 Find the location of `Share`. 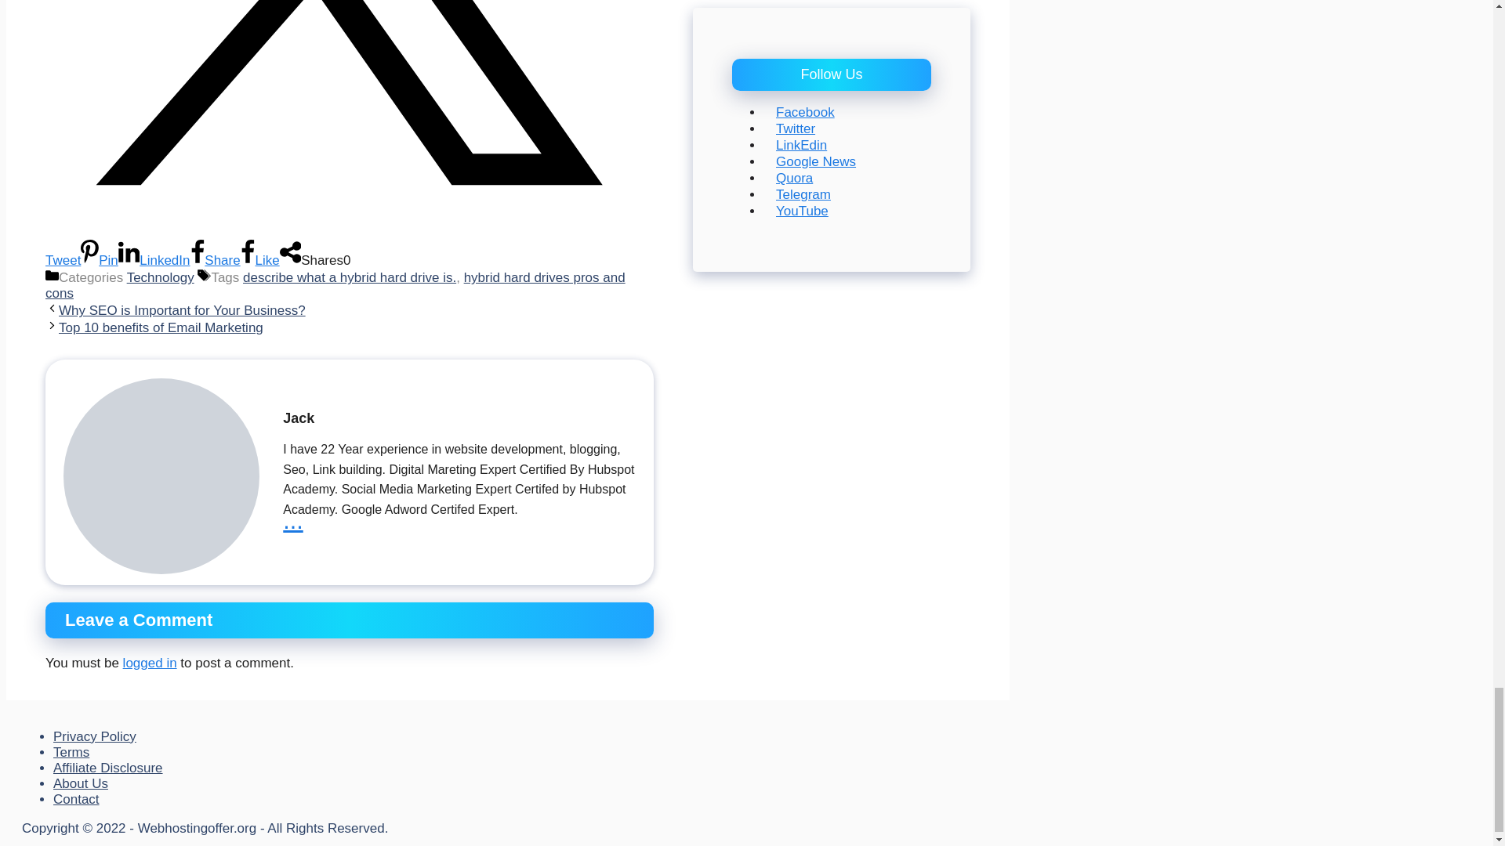

Share is located at coordinates (214, 260).